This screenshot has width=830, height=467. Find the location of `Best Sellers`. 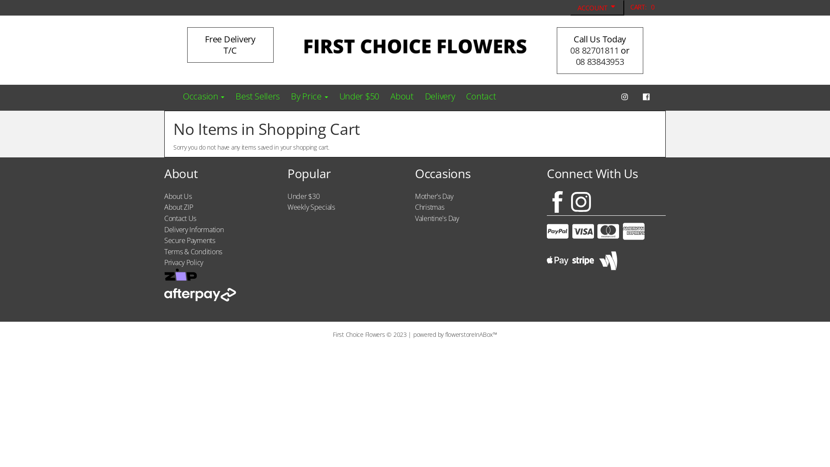

Best Sellers is located at coordinates (258, 96).